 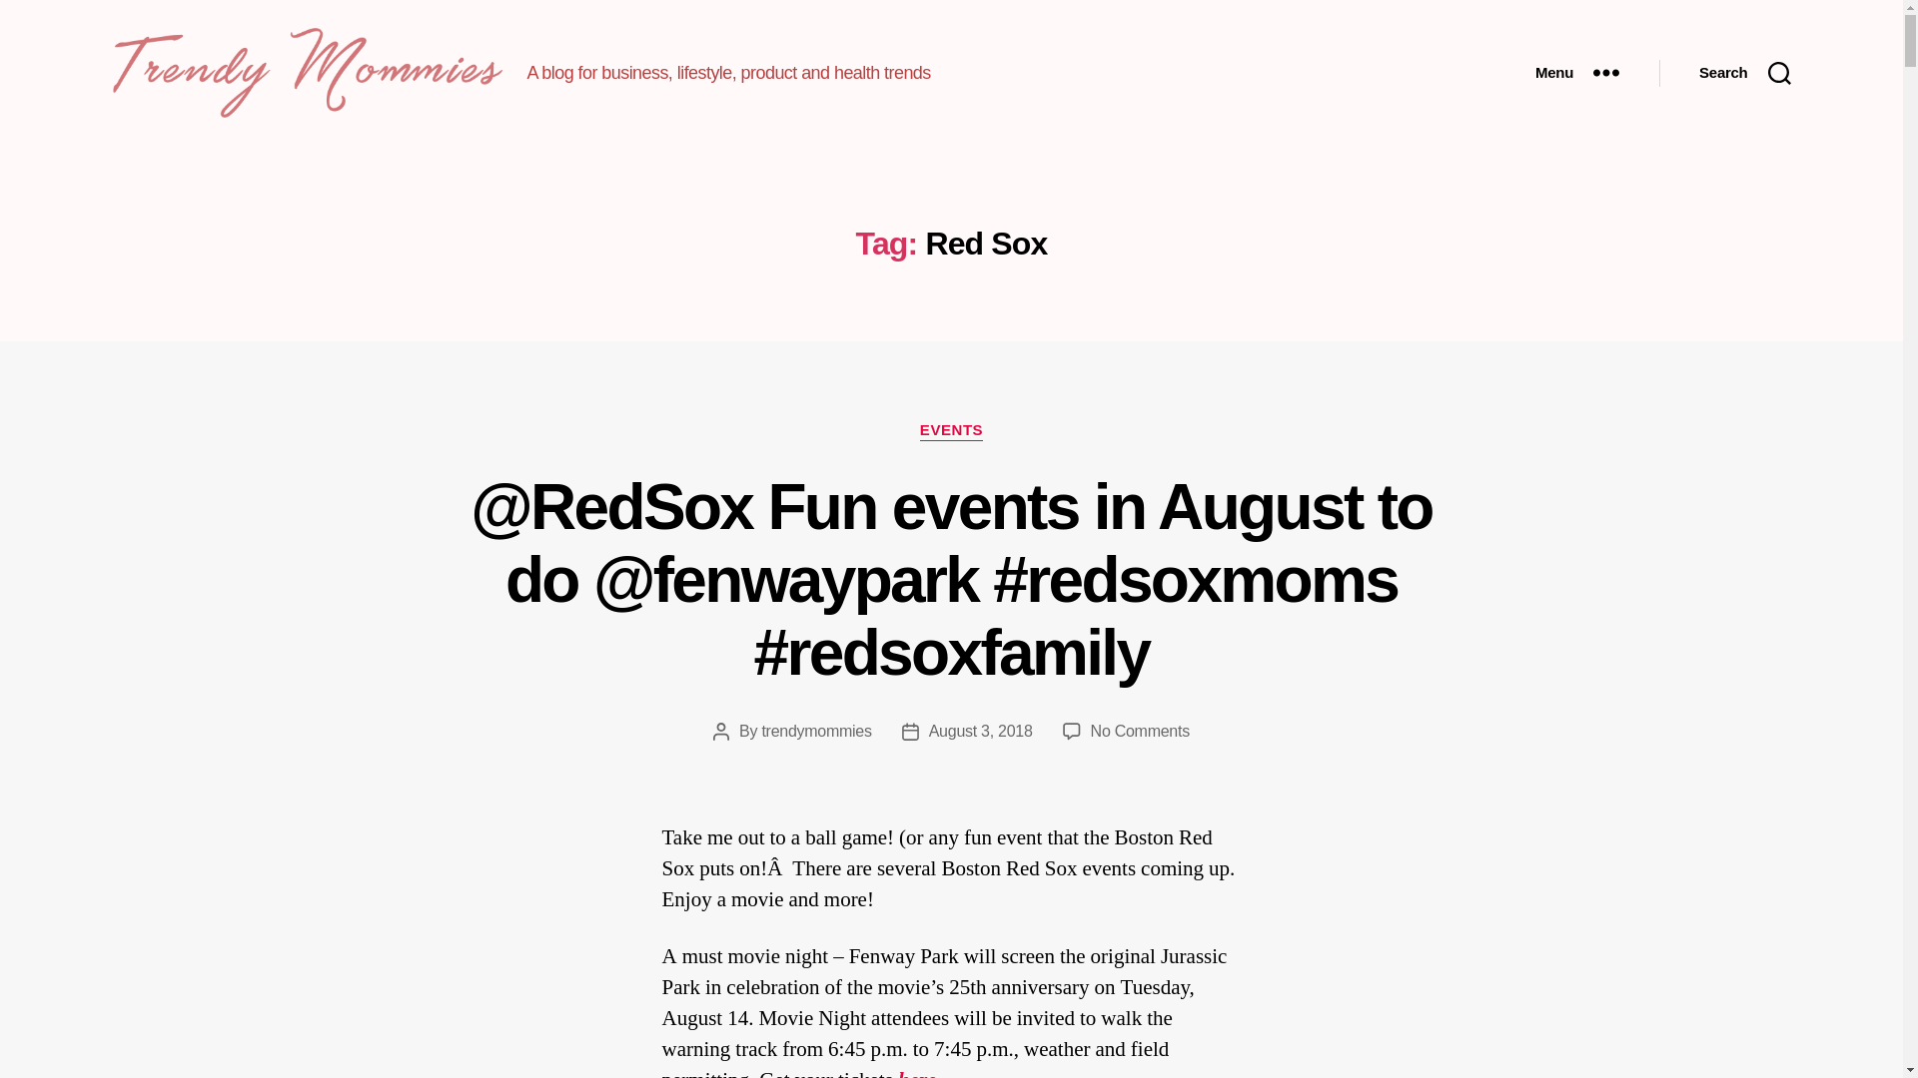 What do you see at coordinates (815, 731) in the screenshot?
I see `trendymommies` at bounding box center [815, 731].